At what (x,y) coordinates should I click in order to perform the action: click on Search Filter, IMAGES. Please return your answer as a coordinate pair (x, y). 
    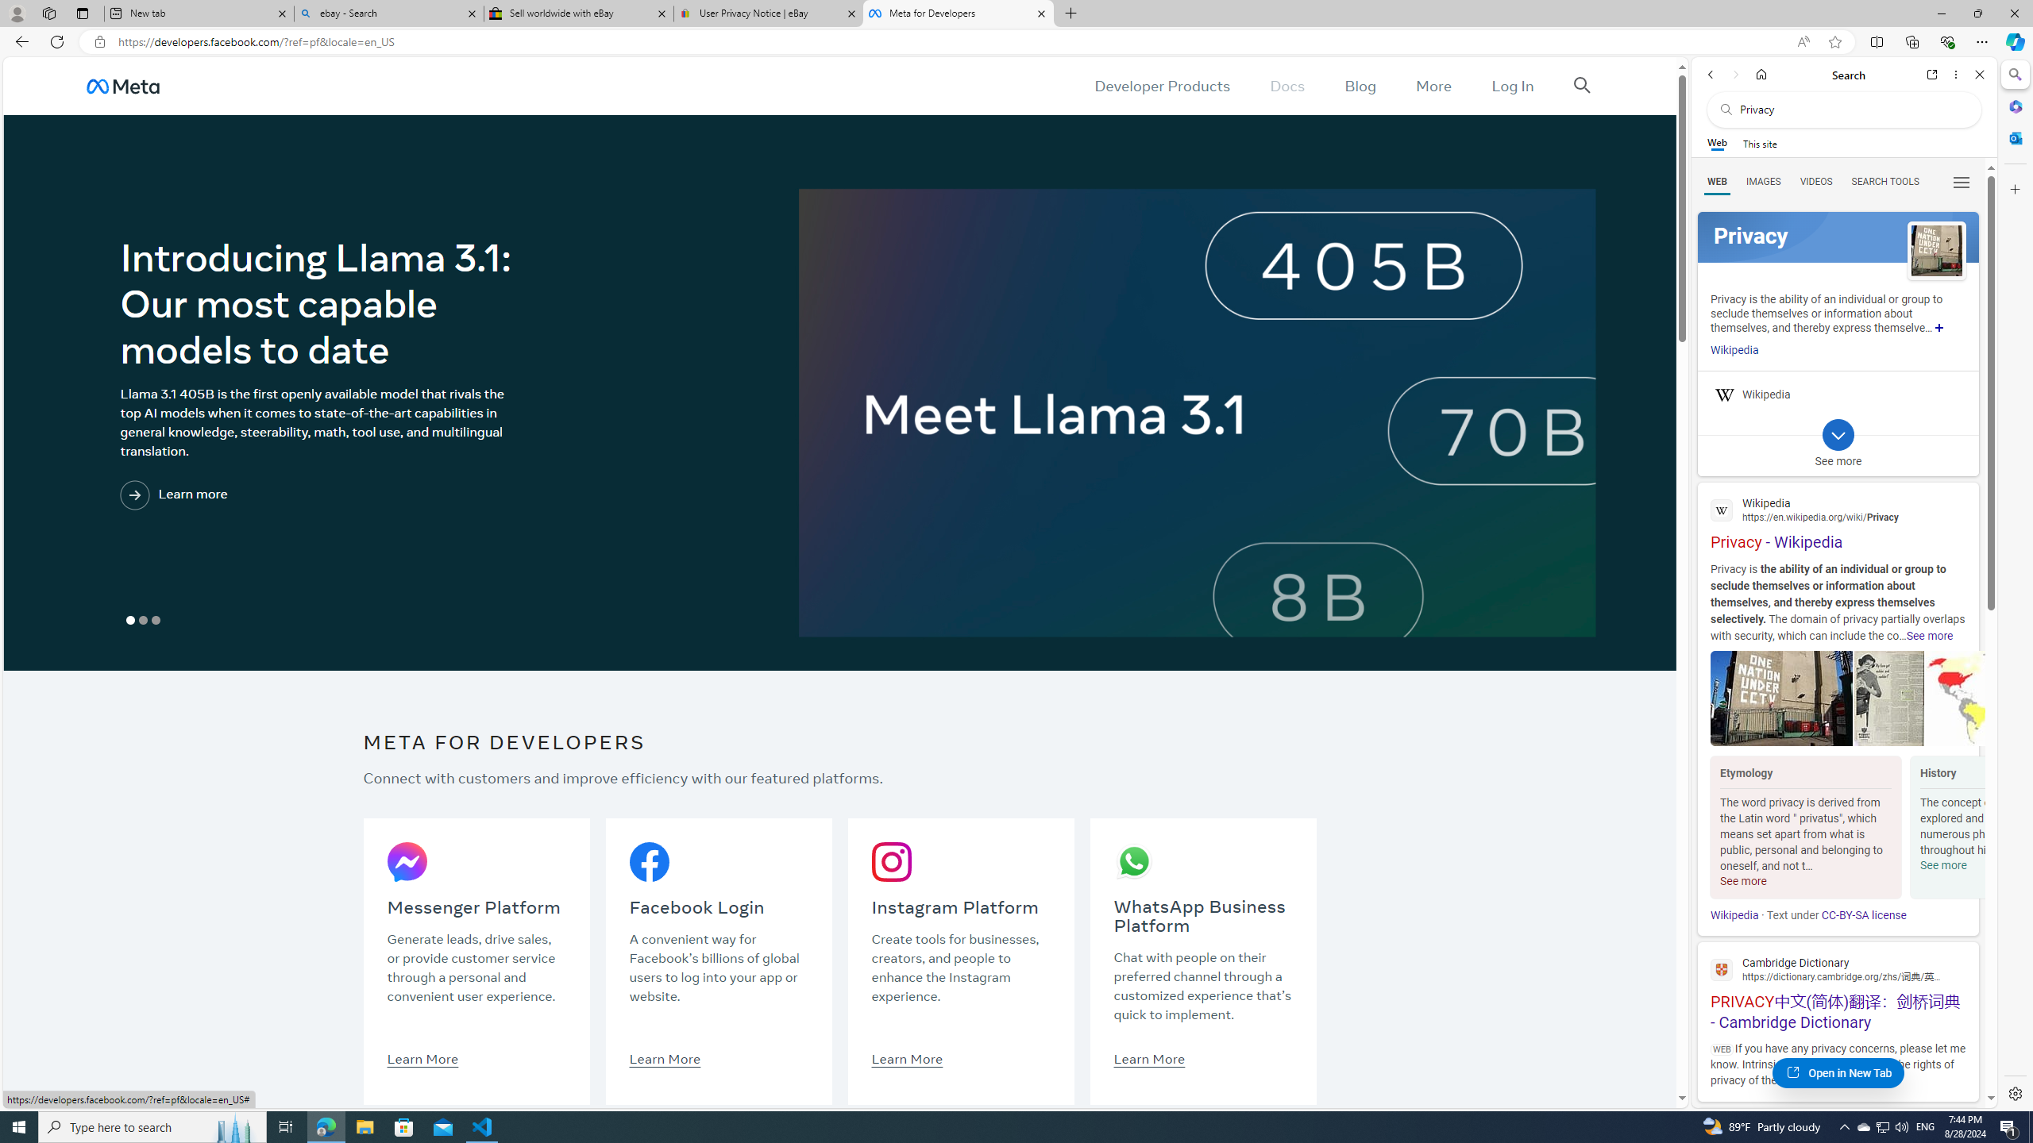
    Looking at the image, I should click on (1763, 181).